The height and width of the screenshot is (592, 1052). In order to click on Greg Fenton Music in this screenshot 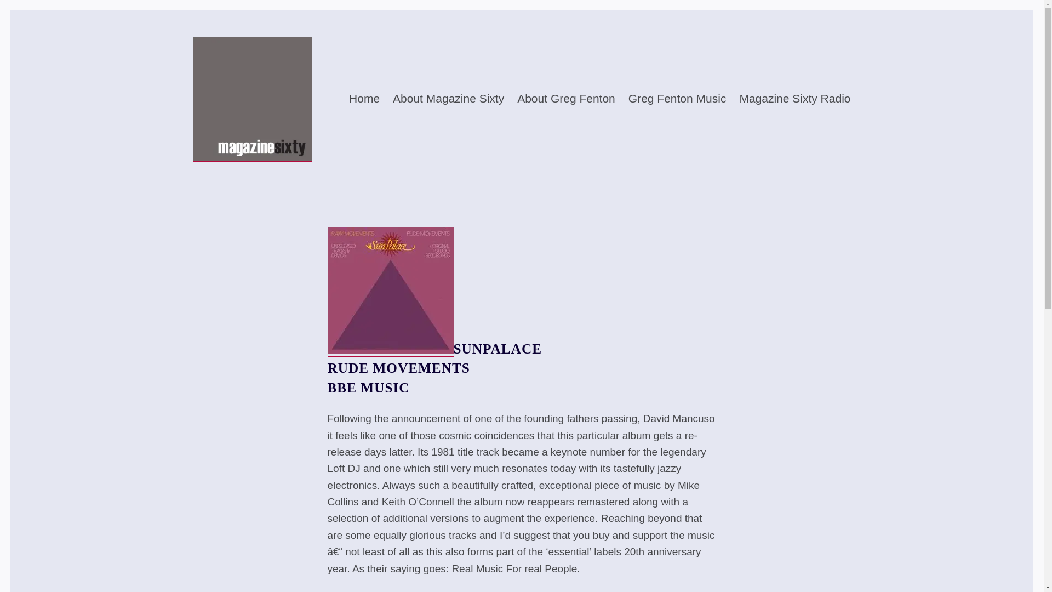, I will do `click(677, 99)`.